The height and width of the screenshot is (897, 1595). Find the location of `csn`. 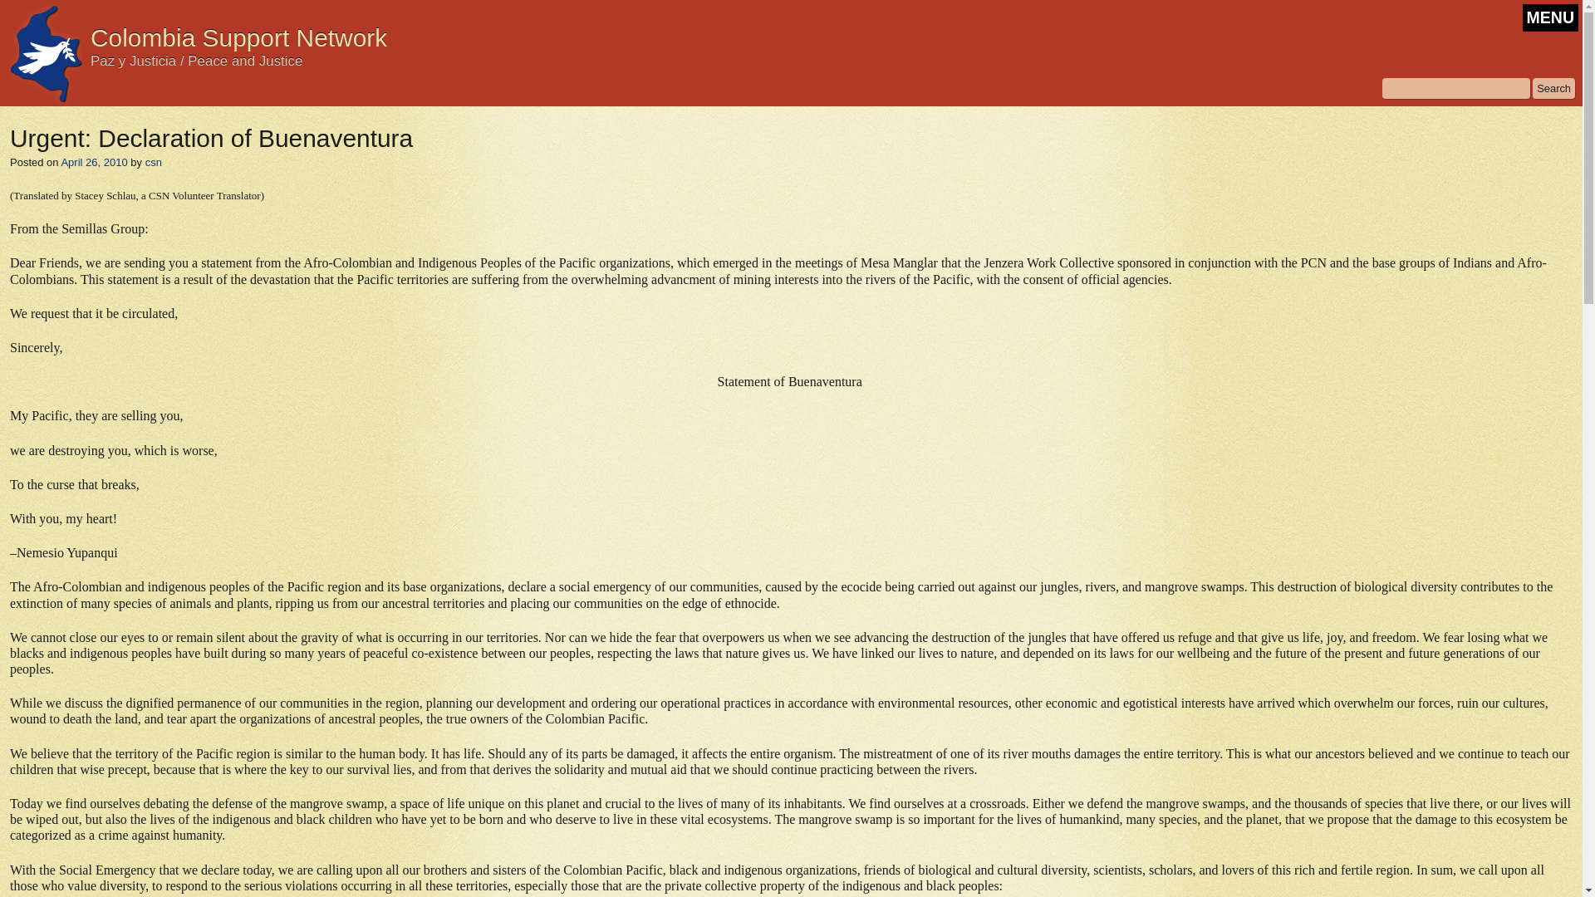

csn is located at coordinates (153, 162).